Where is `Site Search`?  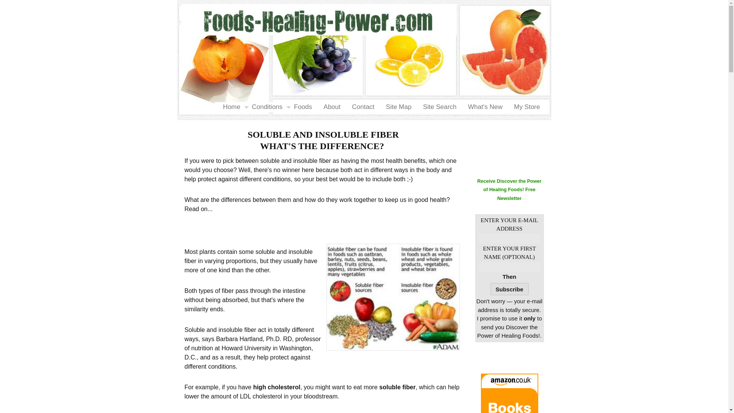
Site Search is located at coordinates (437, 107).